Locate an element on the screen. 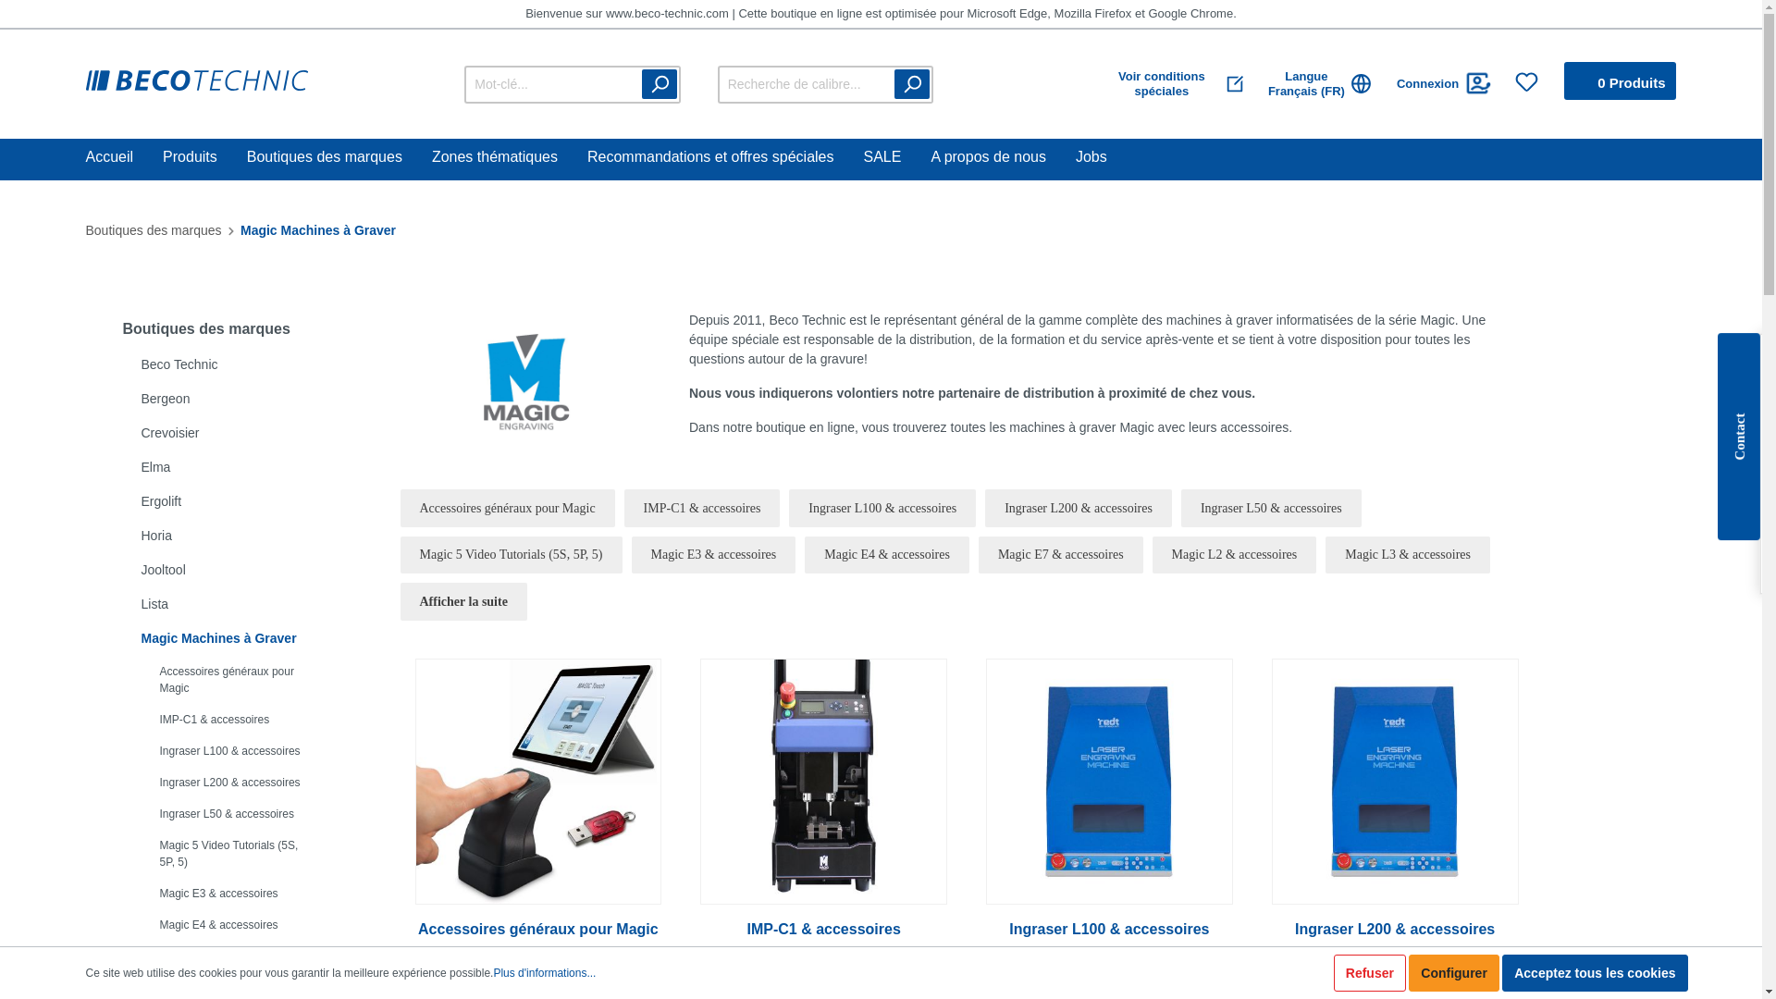 This screenshot has width=1776, height=999. Magic E3 & accessoires is located at coordinates (714, 555).